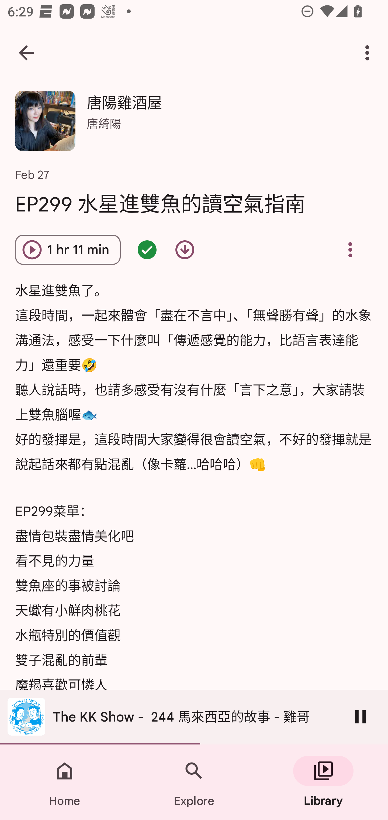 The width and height of the screenshot is (388, 820). What do you see at coordinates (26, 53) in the screenshot?
I see `Navigate up` at bounding box center [26, 53].